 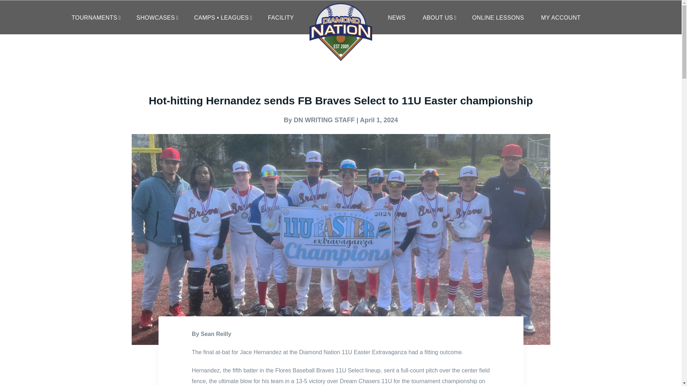 I want to click on SHOWCASES, so click(x=157, y=18).